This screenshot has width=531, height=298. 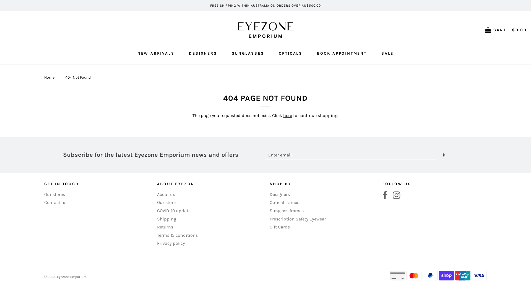 What do you see at coordinates (342, 54) in the screenshot?
I see `BOOK APPOINTMENT` at bounding box center [342, 54].